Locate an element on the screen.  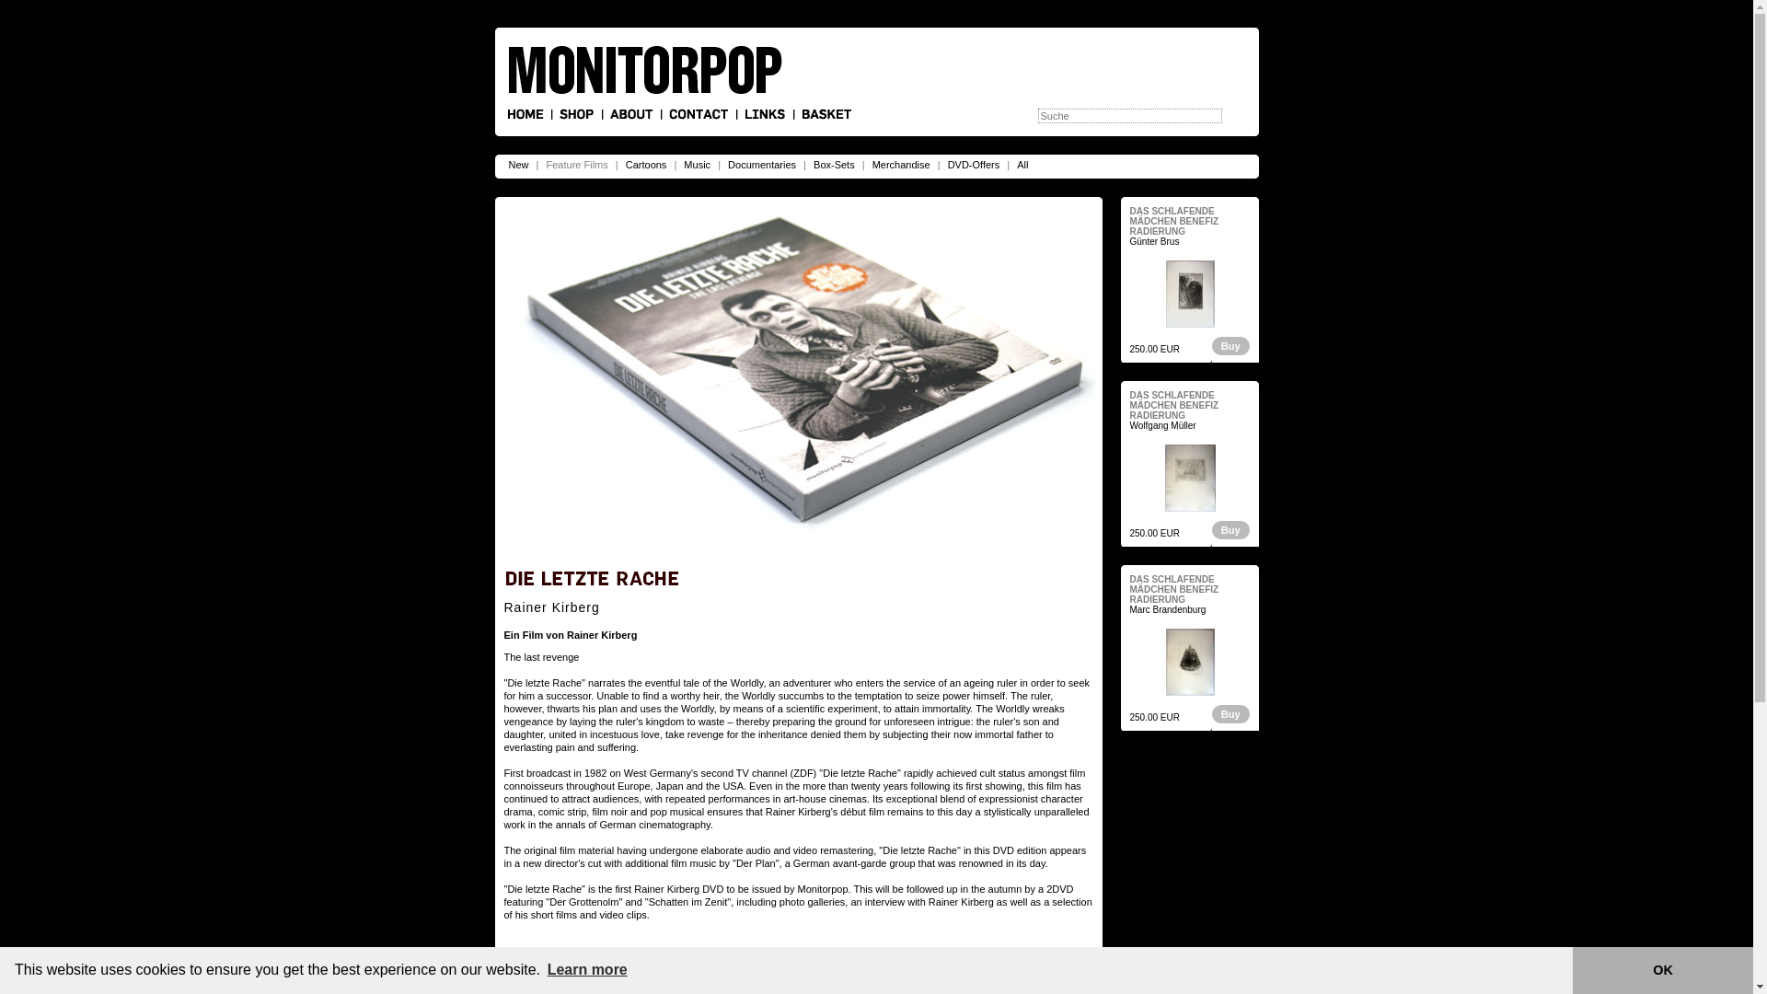
Cartoons is located at coordinates (646, 164).